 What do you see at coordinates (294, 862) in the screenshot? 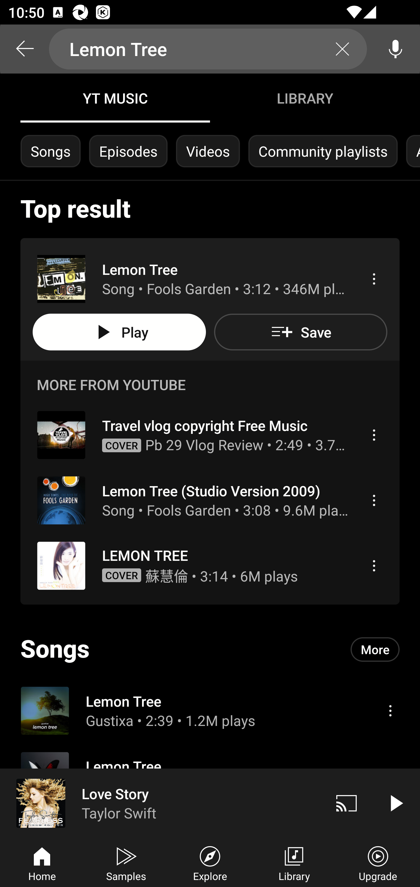
I see `Library` at bounding box center [294, 862].